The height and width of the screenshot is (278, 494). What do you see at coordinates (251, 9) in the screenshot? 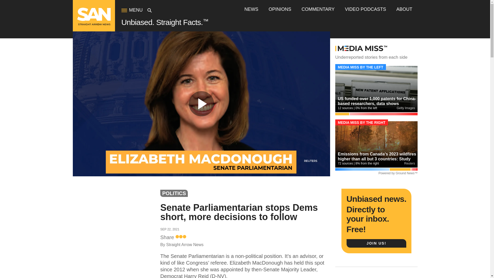
I see `NEWS` at bounding box center [251, 9].